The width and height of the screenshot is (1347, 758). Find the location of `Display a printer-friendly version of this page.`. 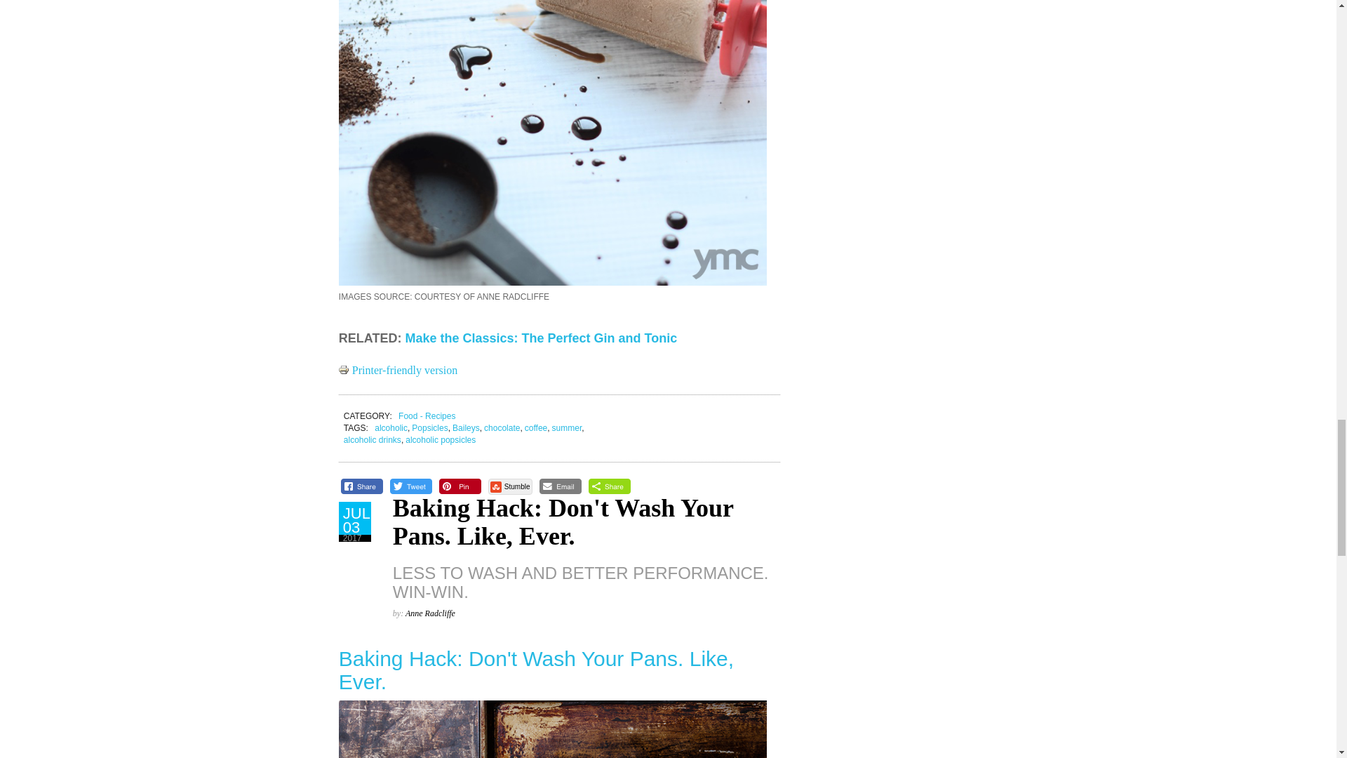

Display a printer-friendly version of this page. is located at coordinates (398, 370).